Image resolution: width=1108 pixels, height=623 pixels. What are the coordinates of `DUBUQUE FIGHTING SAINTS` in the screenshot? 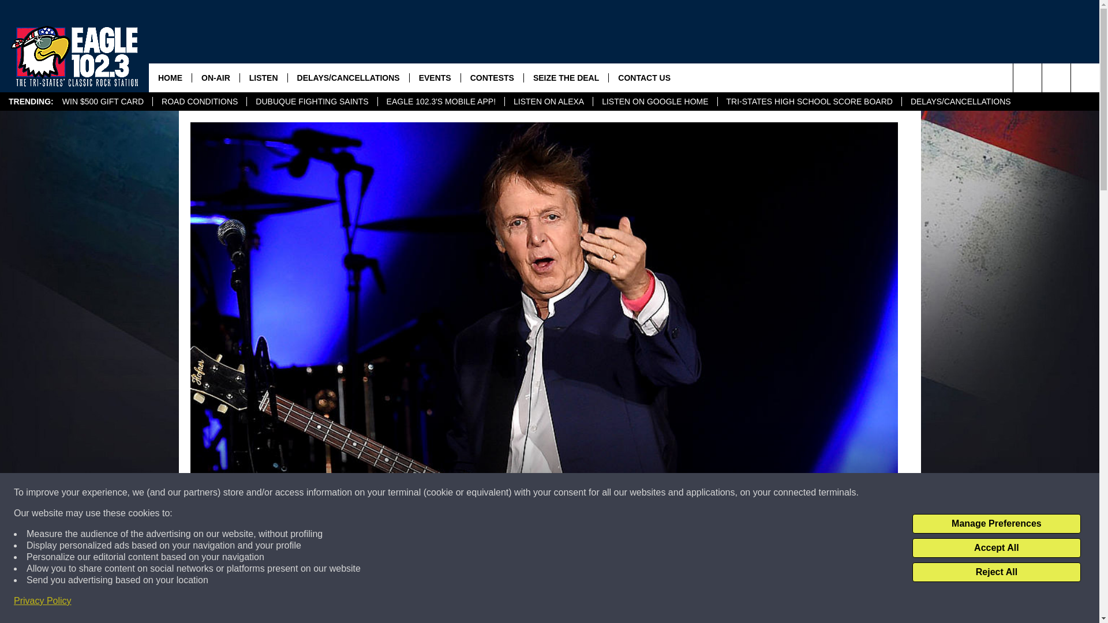 It's located at (311, 102).